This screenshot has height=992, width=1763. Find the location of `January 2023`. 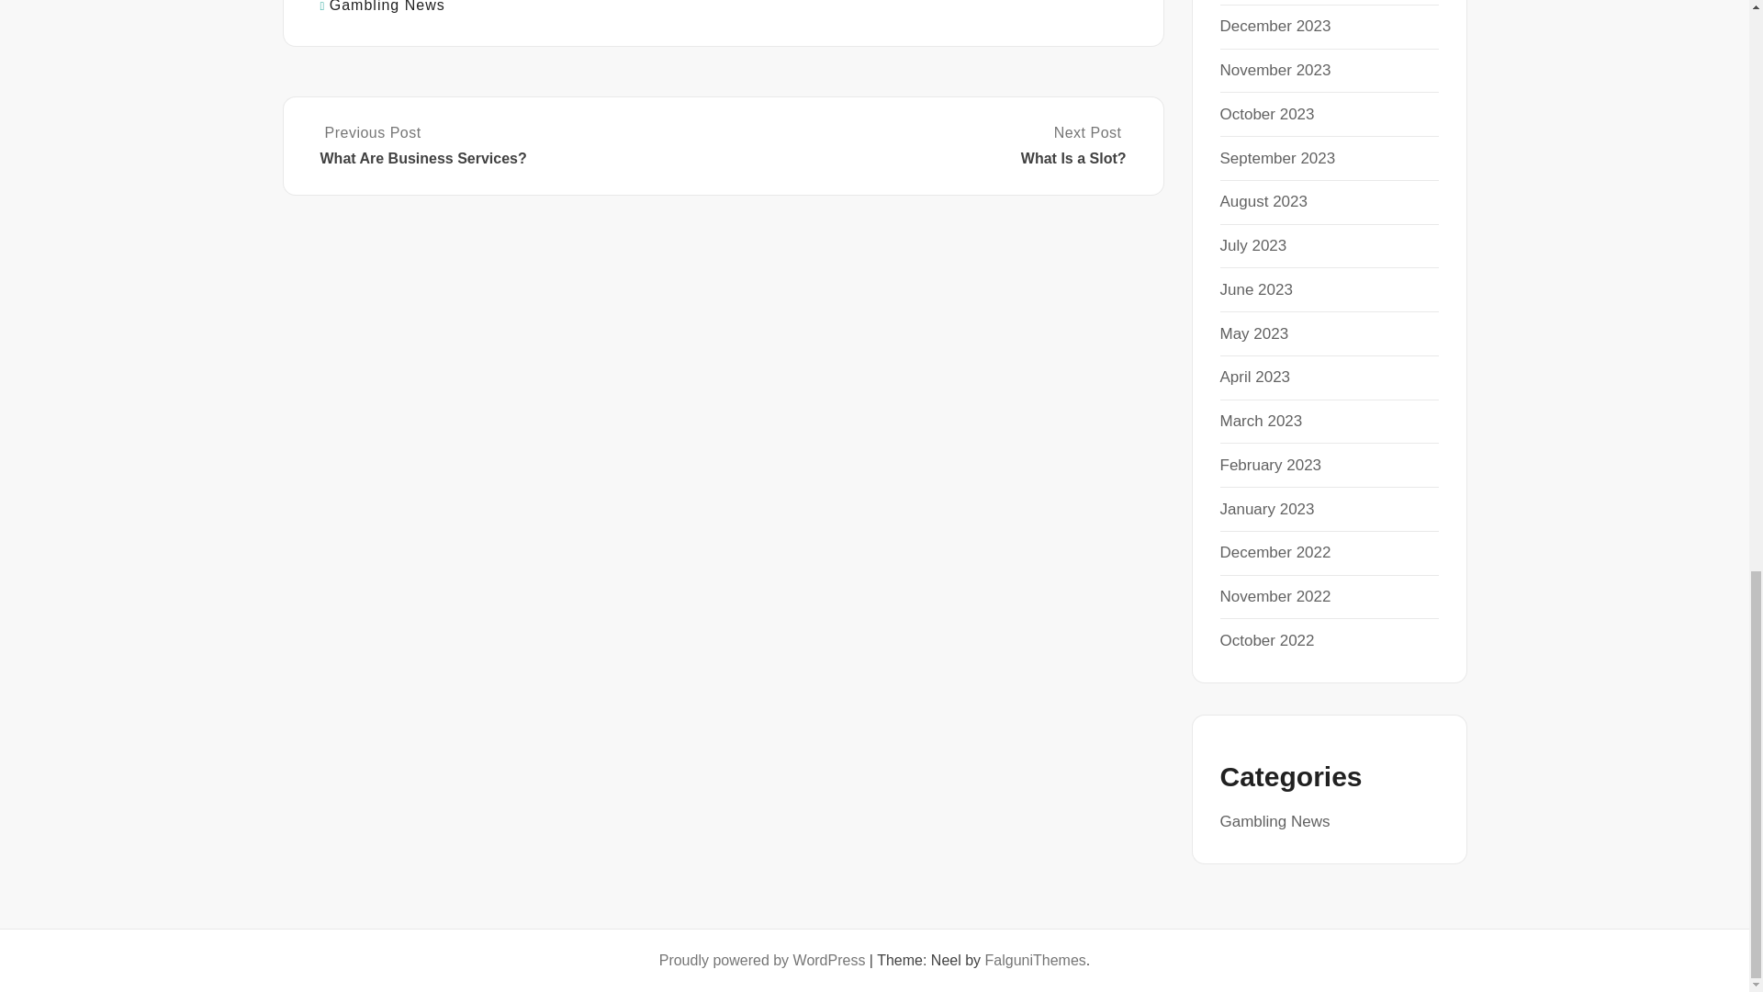

January 2023 is located at coordinates (1254, 377).